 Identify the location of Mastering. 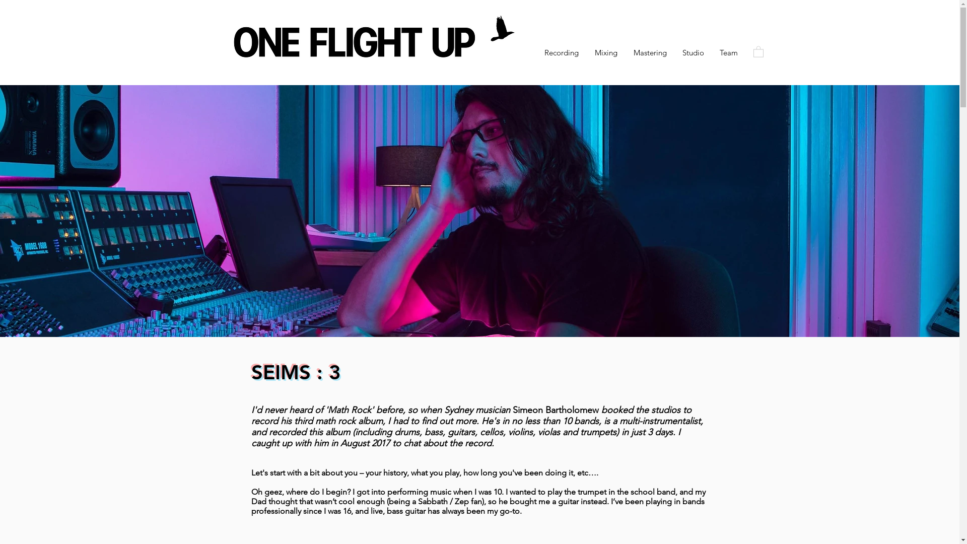
(650, 53).